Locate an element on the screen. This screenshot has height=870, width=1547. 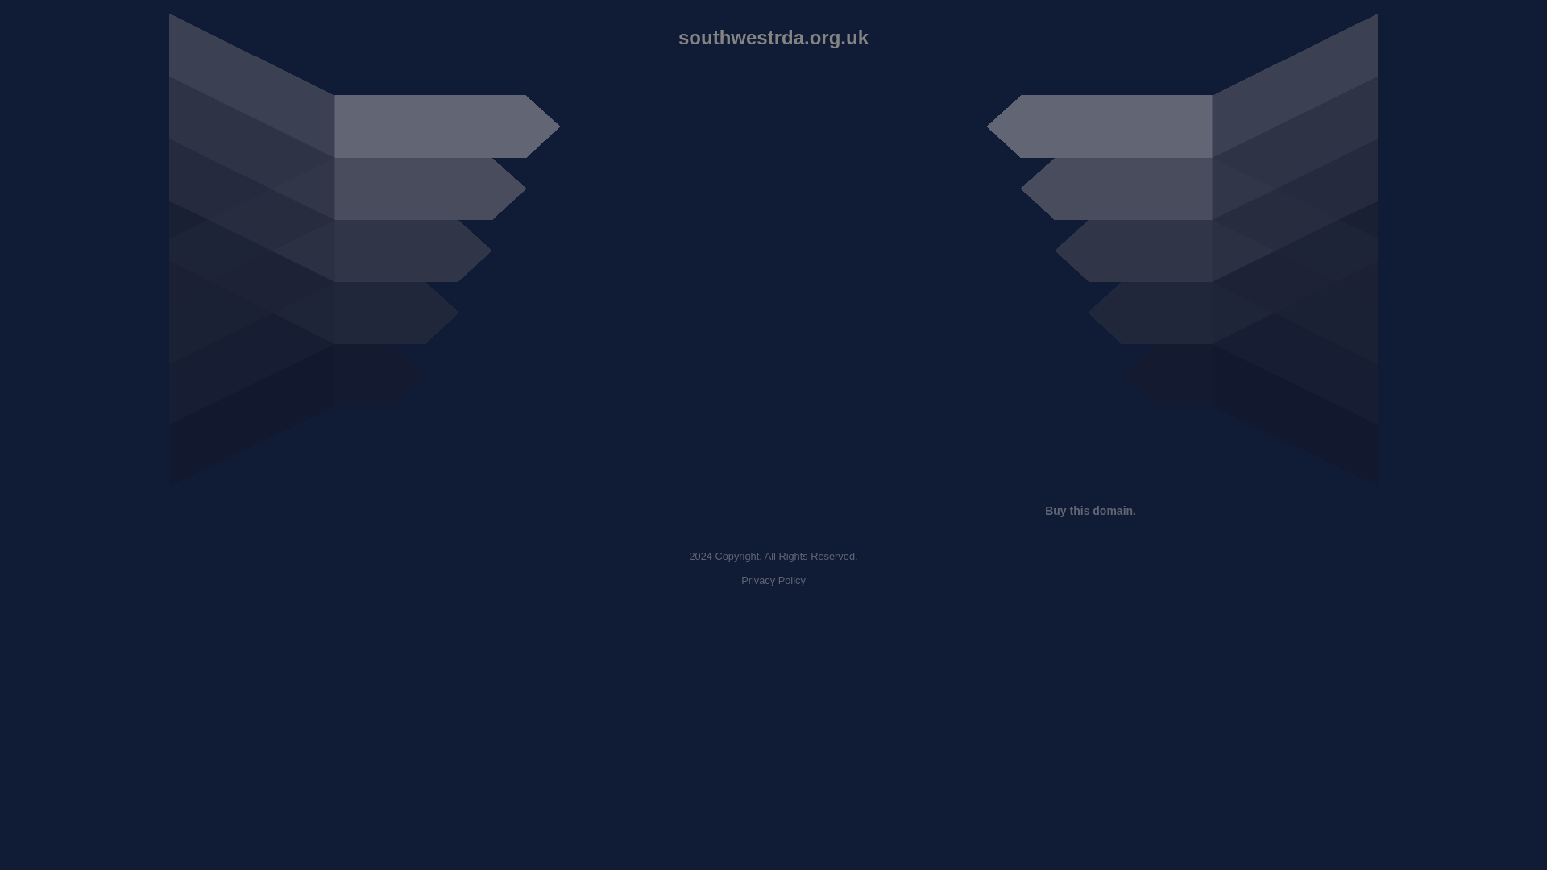
Privacy Policy is located at coordinates (773, 580).